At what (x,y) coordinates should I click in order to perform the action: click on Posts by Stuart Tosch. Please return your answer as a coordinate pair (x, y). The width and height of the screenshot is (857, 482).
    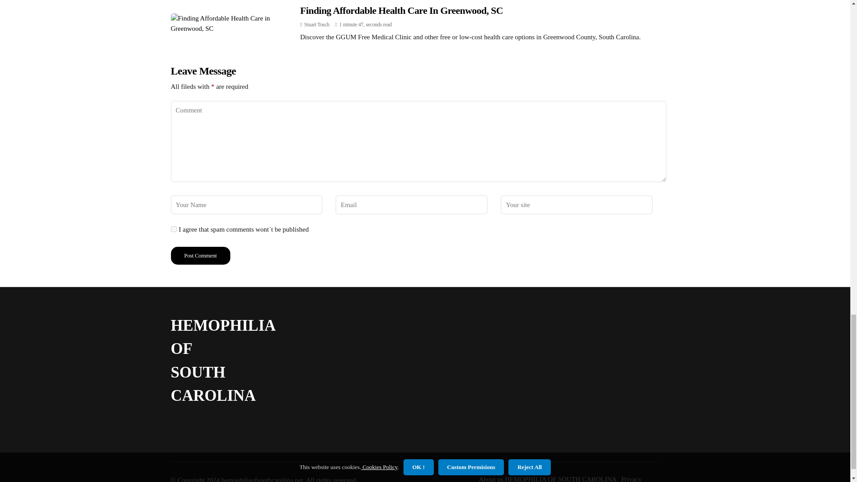
    Looking at the image, I should click on (316, 24).